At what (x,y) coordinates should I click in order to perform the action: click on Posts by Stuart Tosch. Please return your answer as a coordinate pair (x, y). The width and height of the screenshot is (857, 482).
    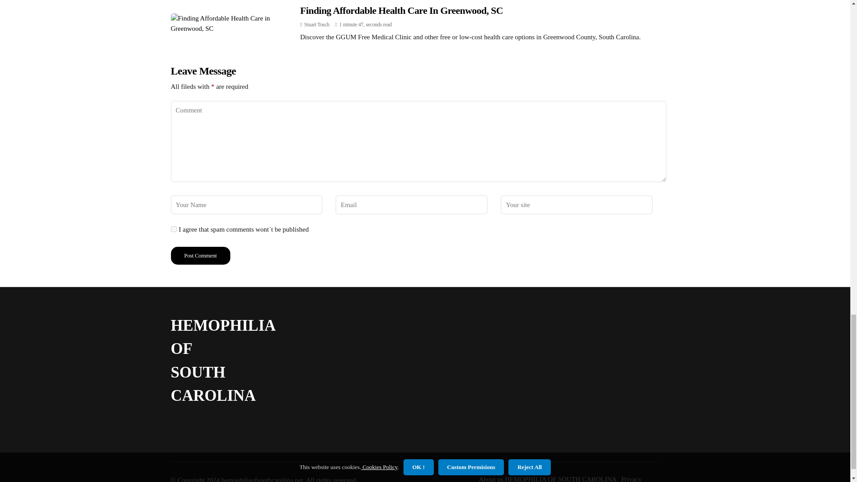
    Looking at the image, I should click on (316, 24).